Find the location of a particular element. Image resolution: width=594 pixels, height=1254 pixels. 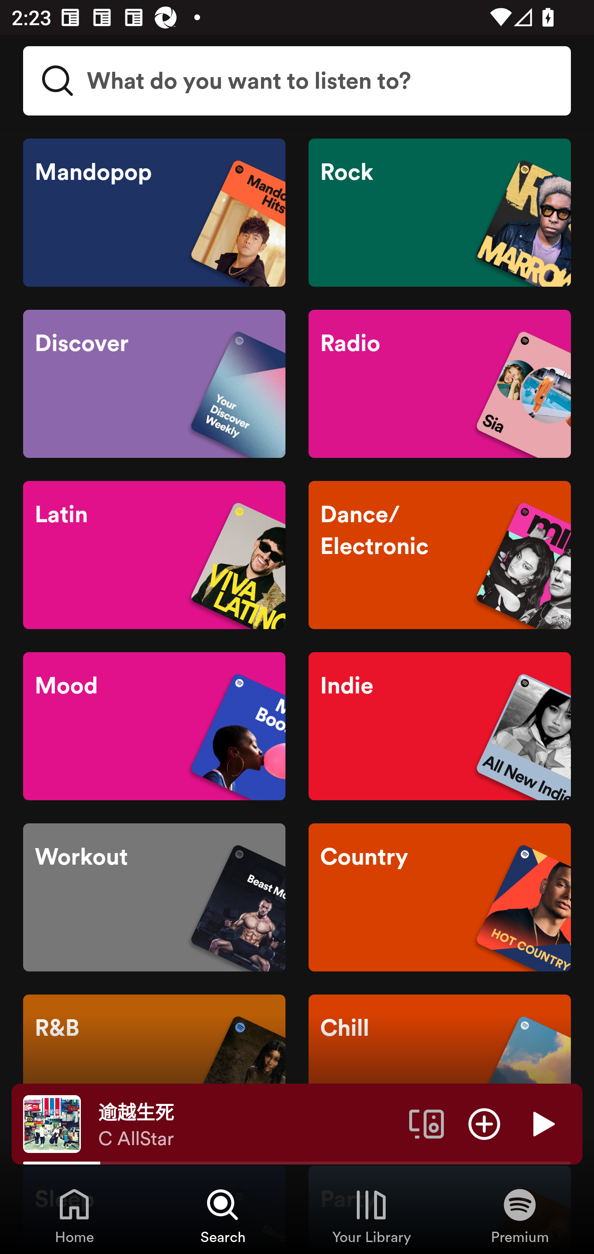

逾越生死 C AllStar is located at coordinates (247, 1124).